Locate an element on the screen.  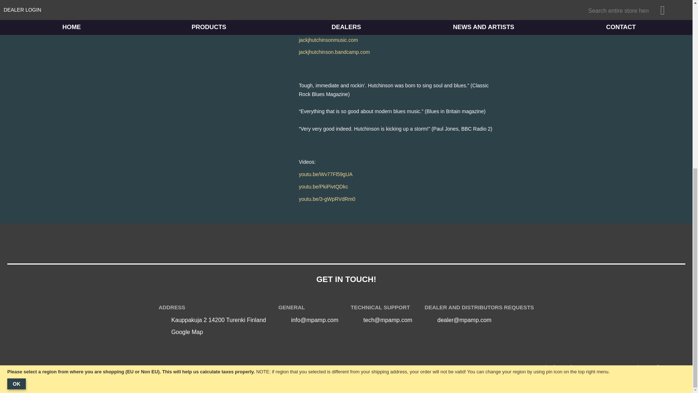
jackjhutchinson.bandcamp.com is located at coordinates (334, 52).